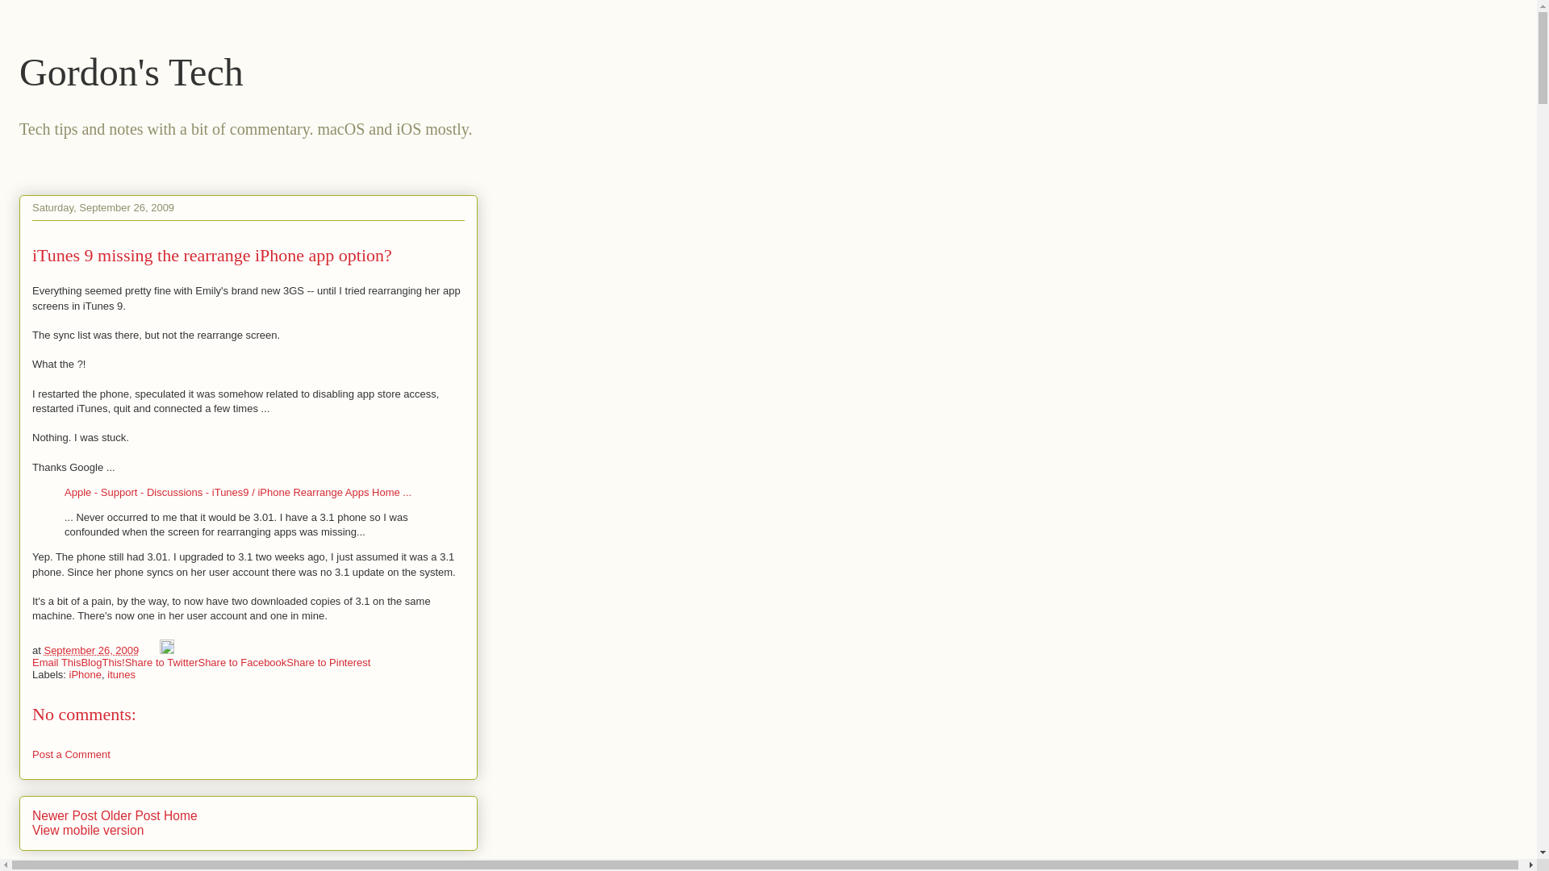  I want to click on iPhone, so click(86, 674).